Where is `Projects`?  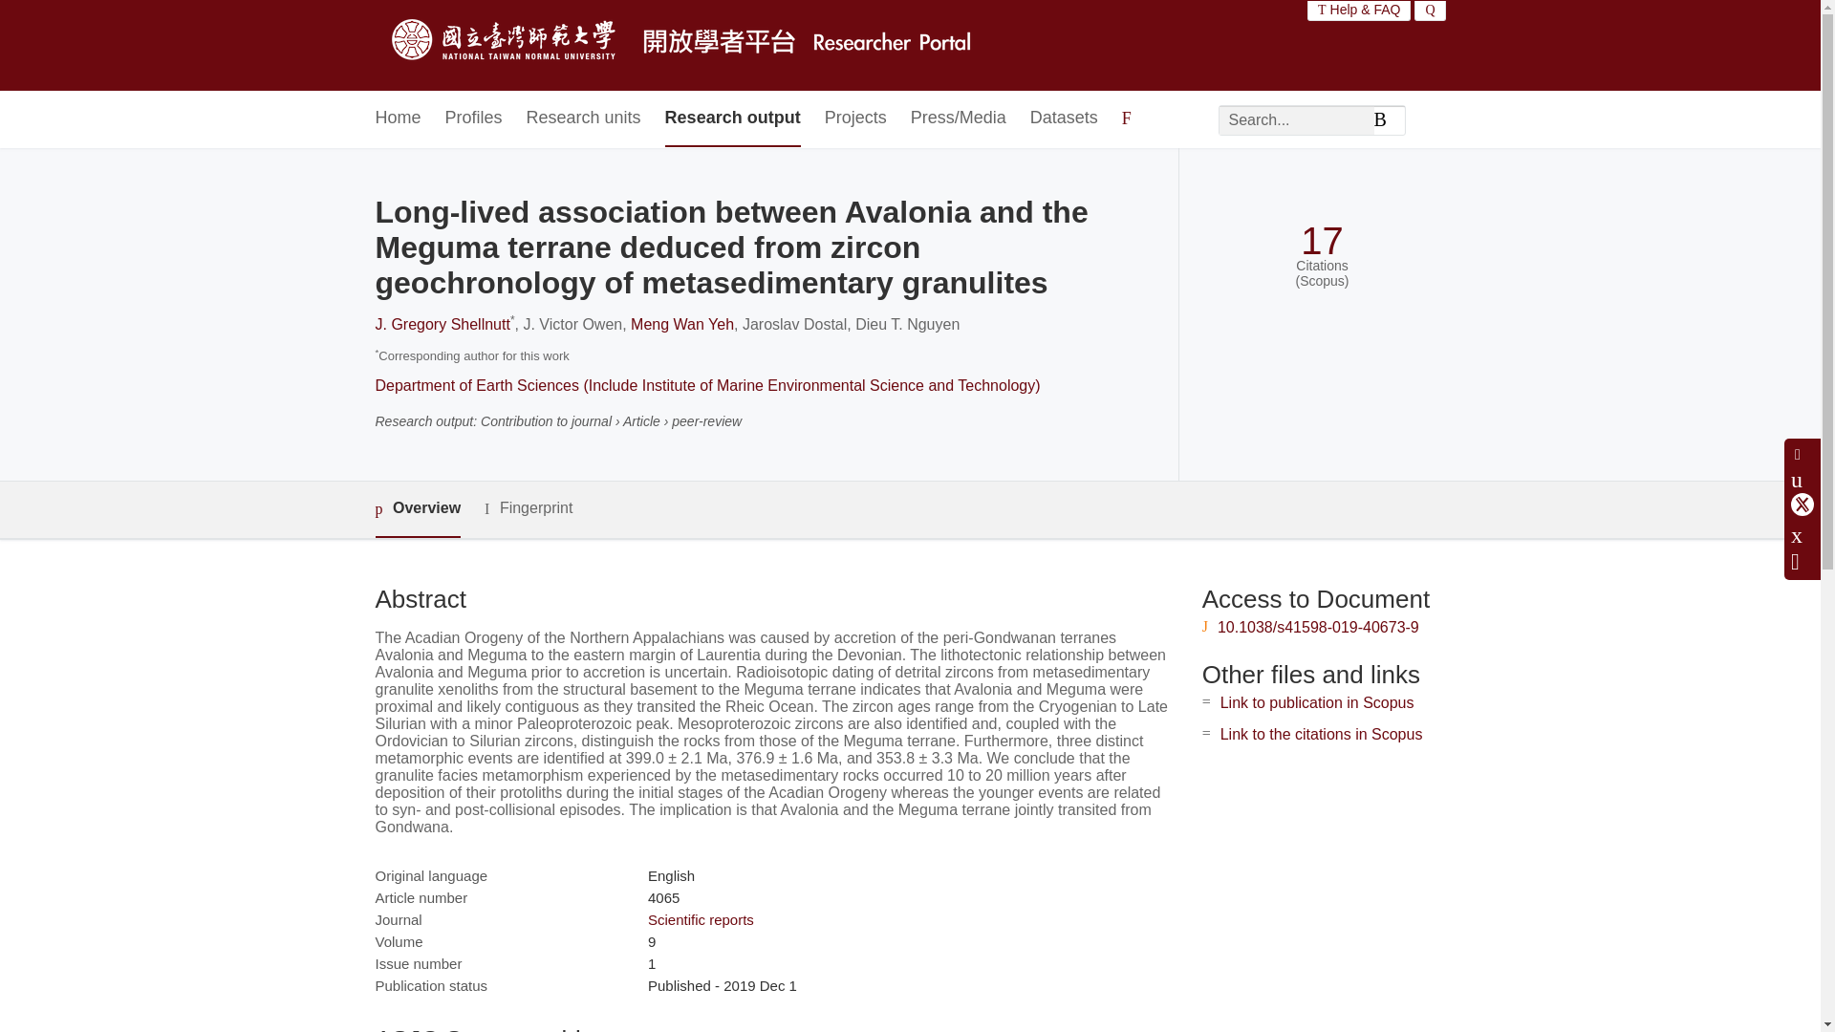
Projects is located at coordinates (854, 118).